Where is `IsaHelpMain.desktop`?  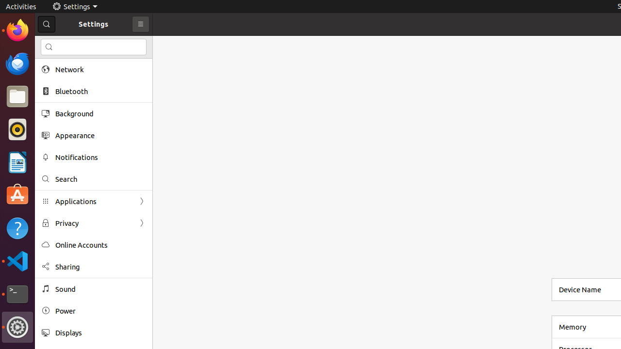 IsaHelpMain.desktop is located at coordinates (65, 145).